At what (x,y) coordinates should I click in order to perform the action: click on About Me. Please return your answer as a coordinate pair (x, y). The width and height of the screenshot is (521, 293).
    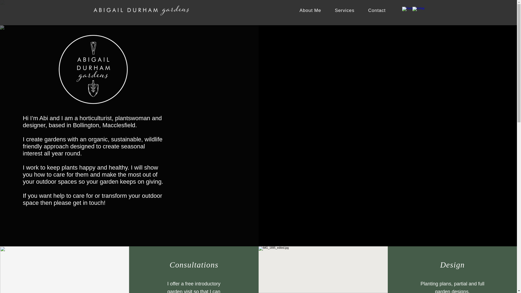
    Looking at the image, I should click on (310, 11).